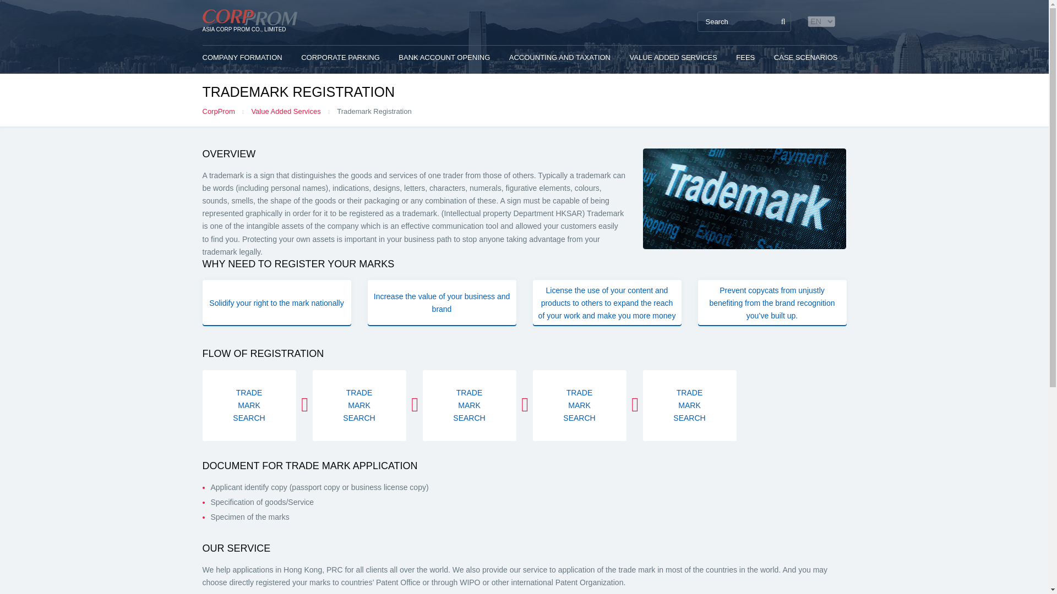 The height and width of the screenshot is (594, 1057). Describe the element at coordinates (294, 111) in the screenshot. I see `Value Added Services` at that location.